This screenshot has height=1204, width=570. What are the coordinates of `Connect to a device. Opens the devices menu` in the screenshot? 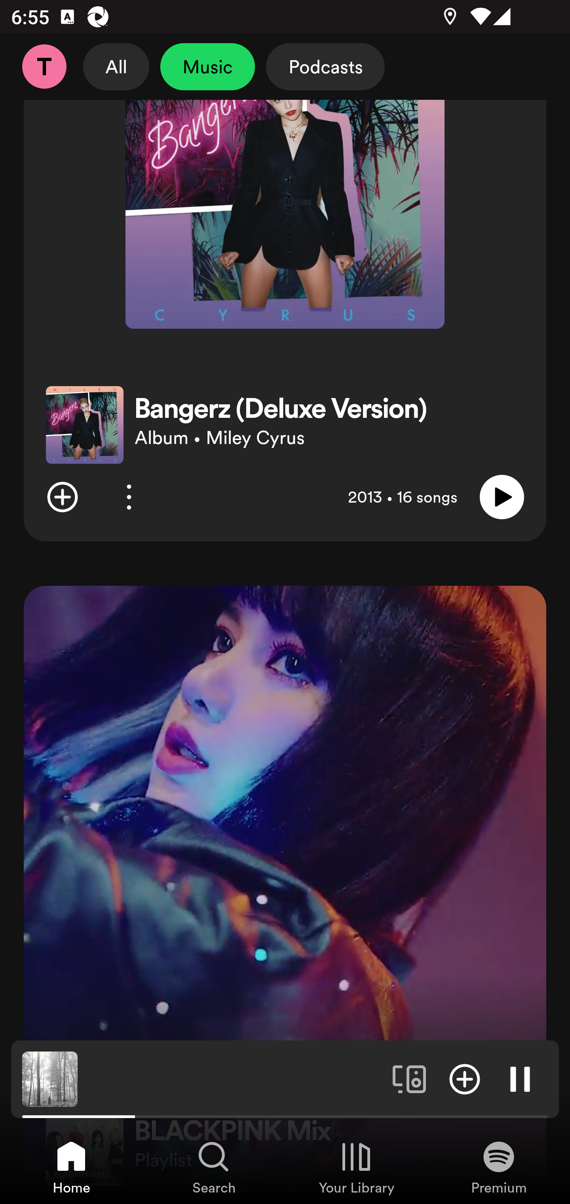 It's located at (409, 1078).